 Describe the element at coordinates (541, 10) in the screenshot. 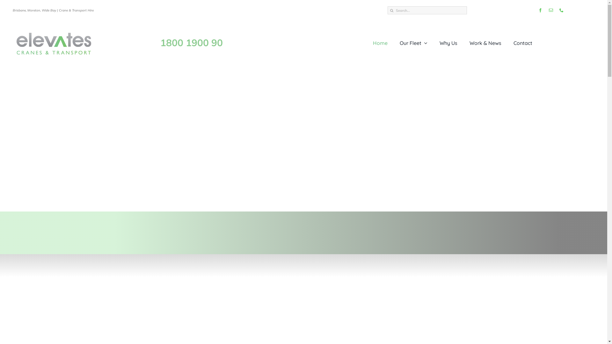

I see `Facebook` at that location.